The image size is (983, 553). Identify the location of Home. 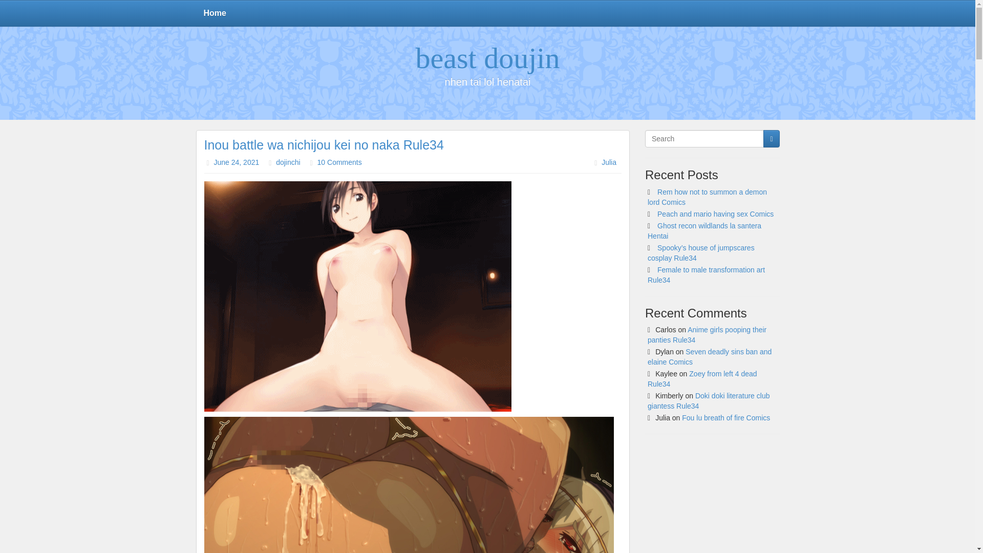
(215, 13).